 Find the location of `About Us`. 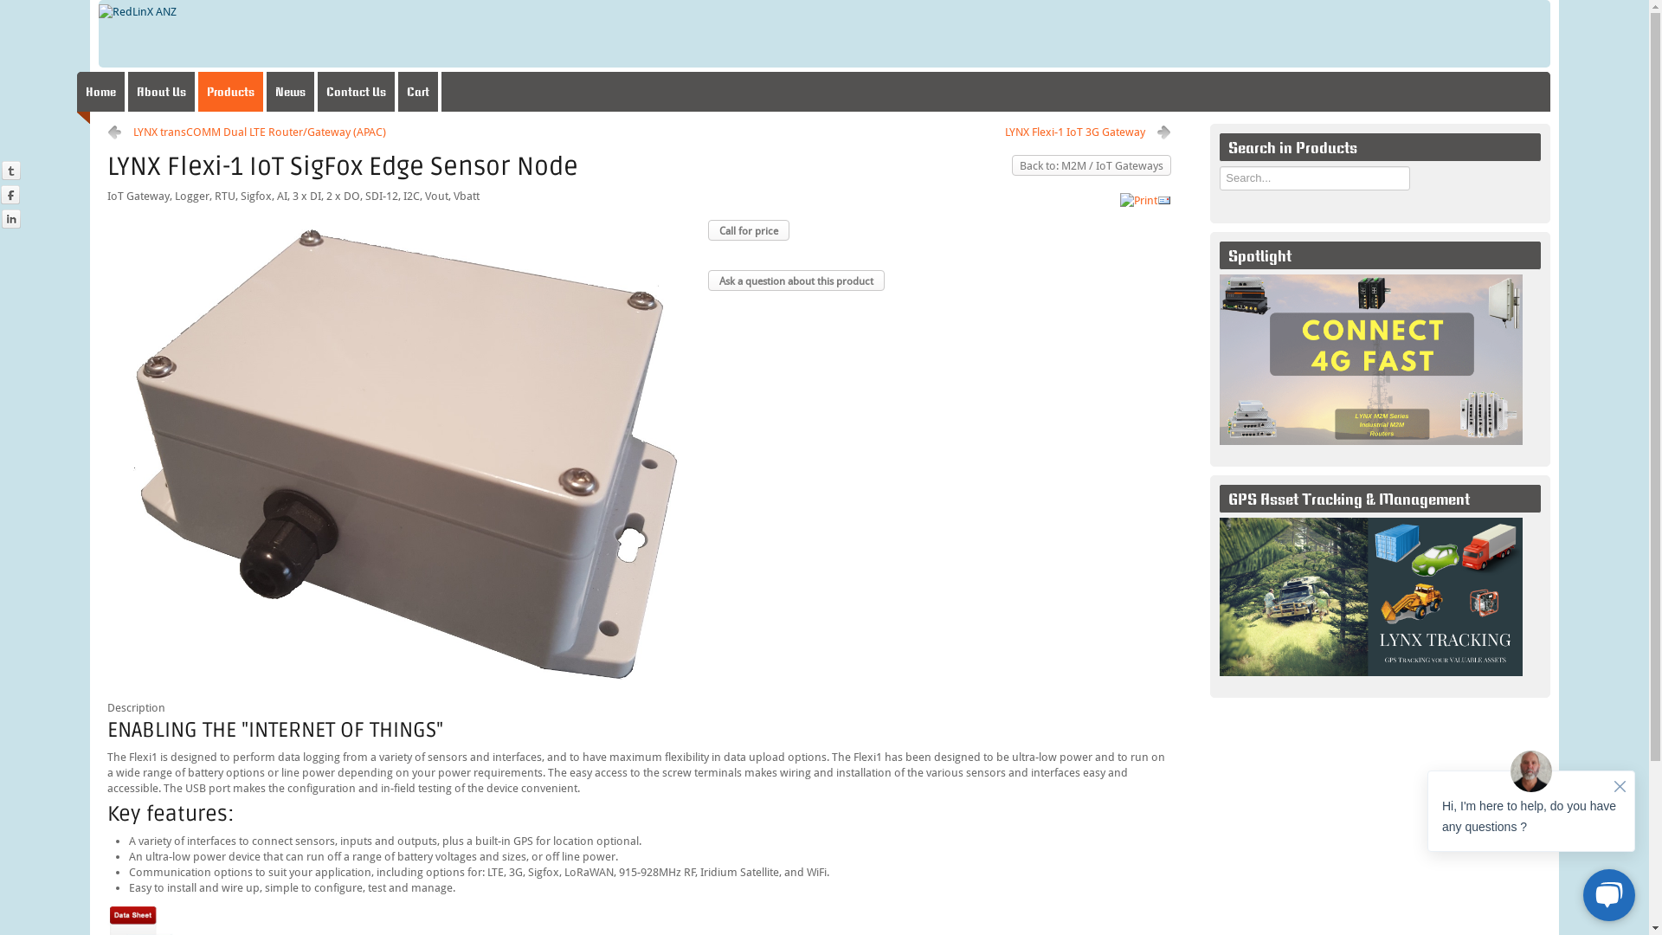

About Us is located at coordinates (163, 92).